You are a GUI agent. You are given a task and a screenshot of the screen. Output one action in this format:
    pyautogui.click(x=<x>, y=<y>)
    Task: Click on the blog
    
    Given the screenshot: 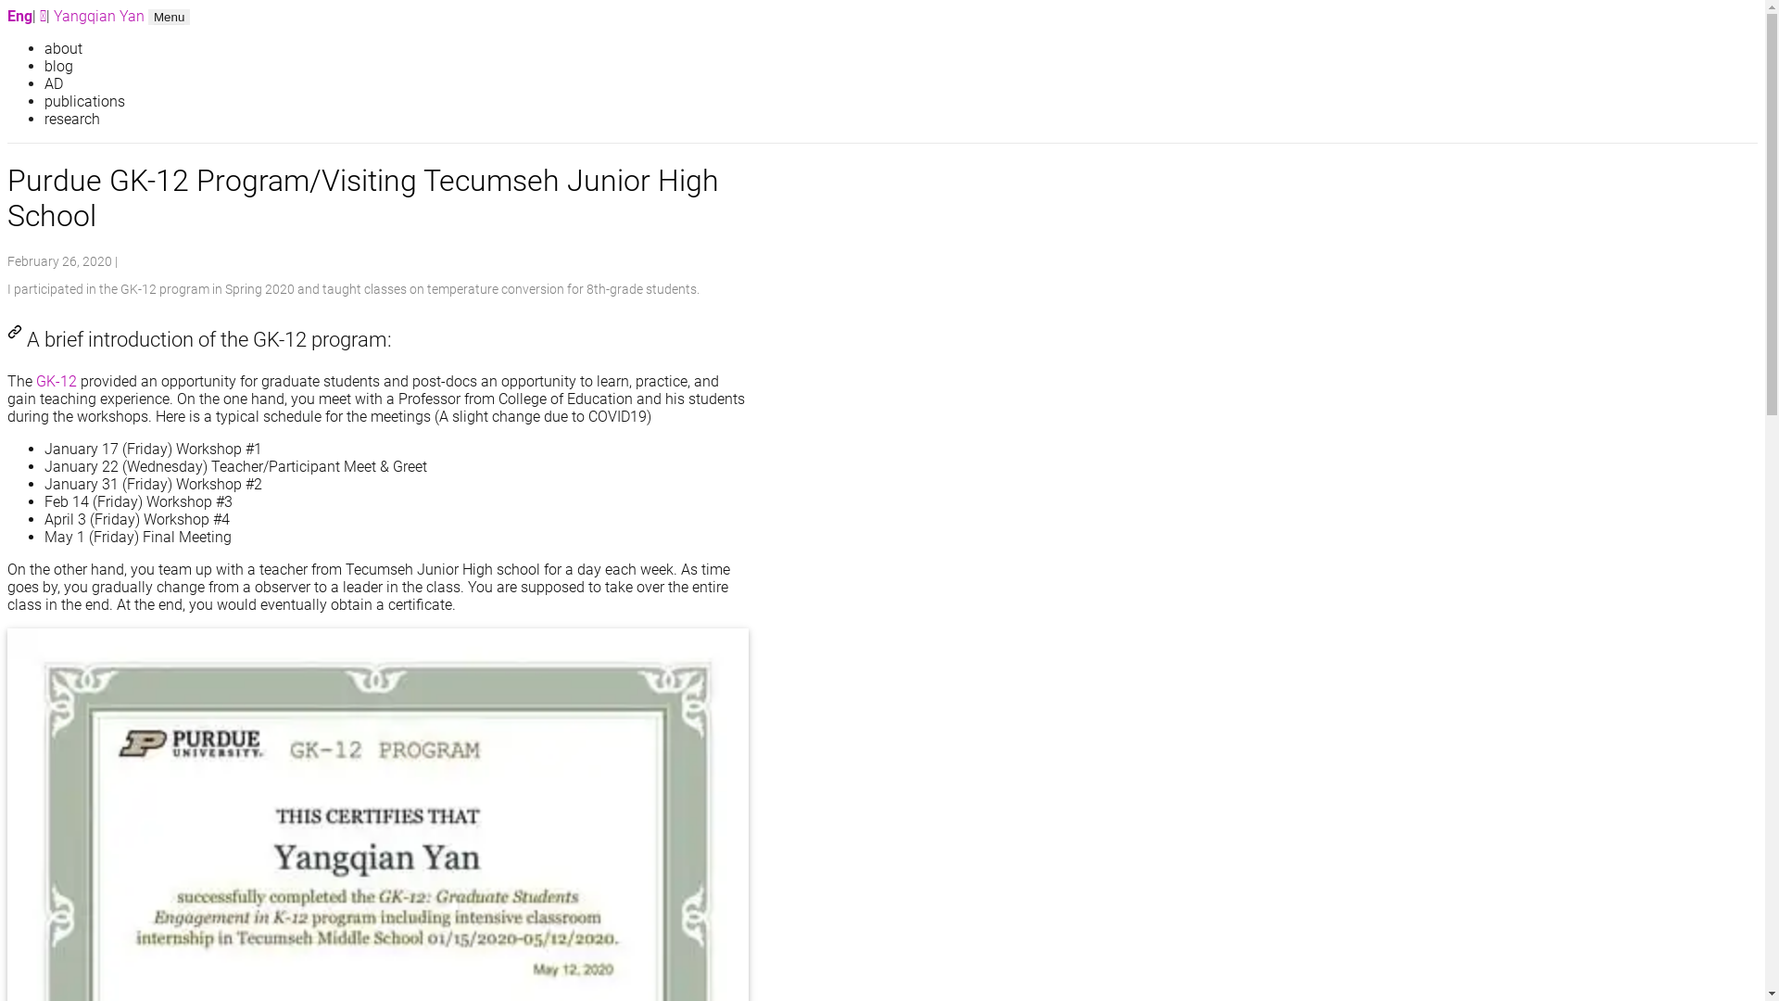 What is the action you would take?
    pyautogui.click(x=397, y=67)
    